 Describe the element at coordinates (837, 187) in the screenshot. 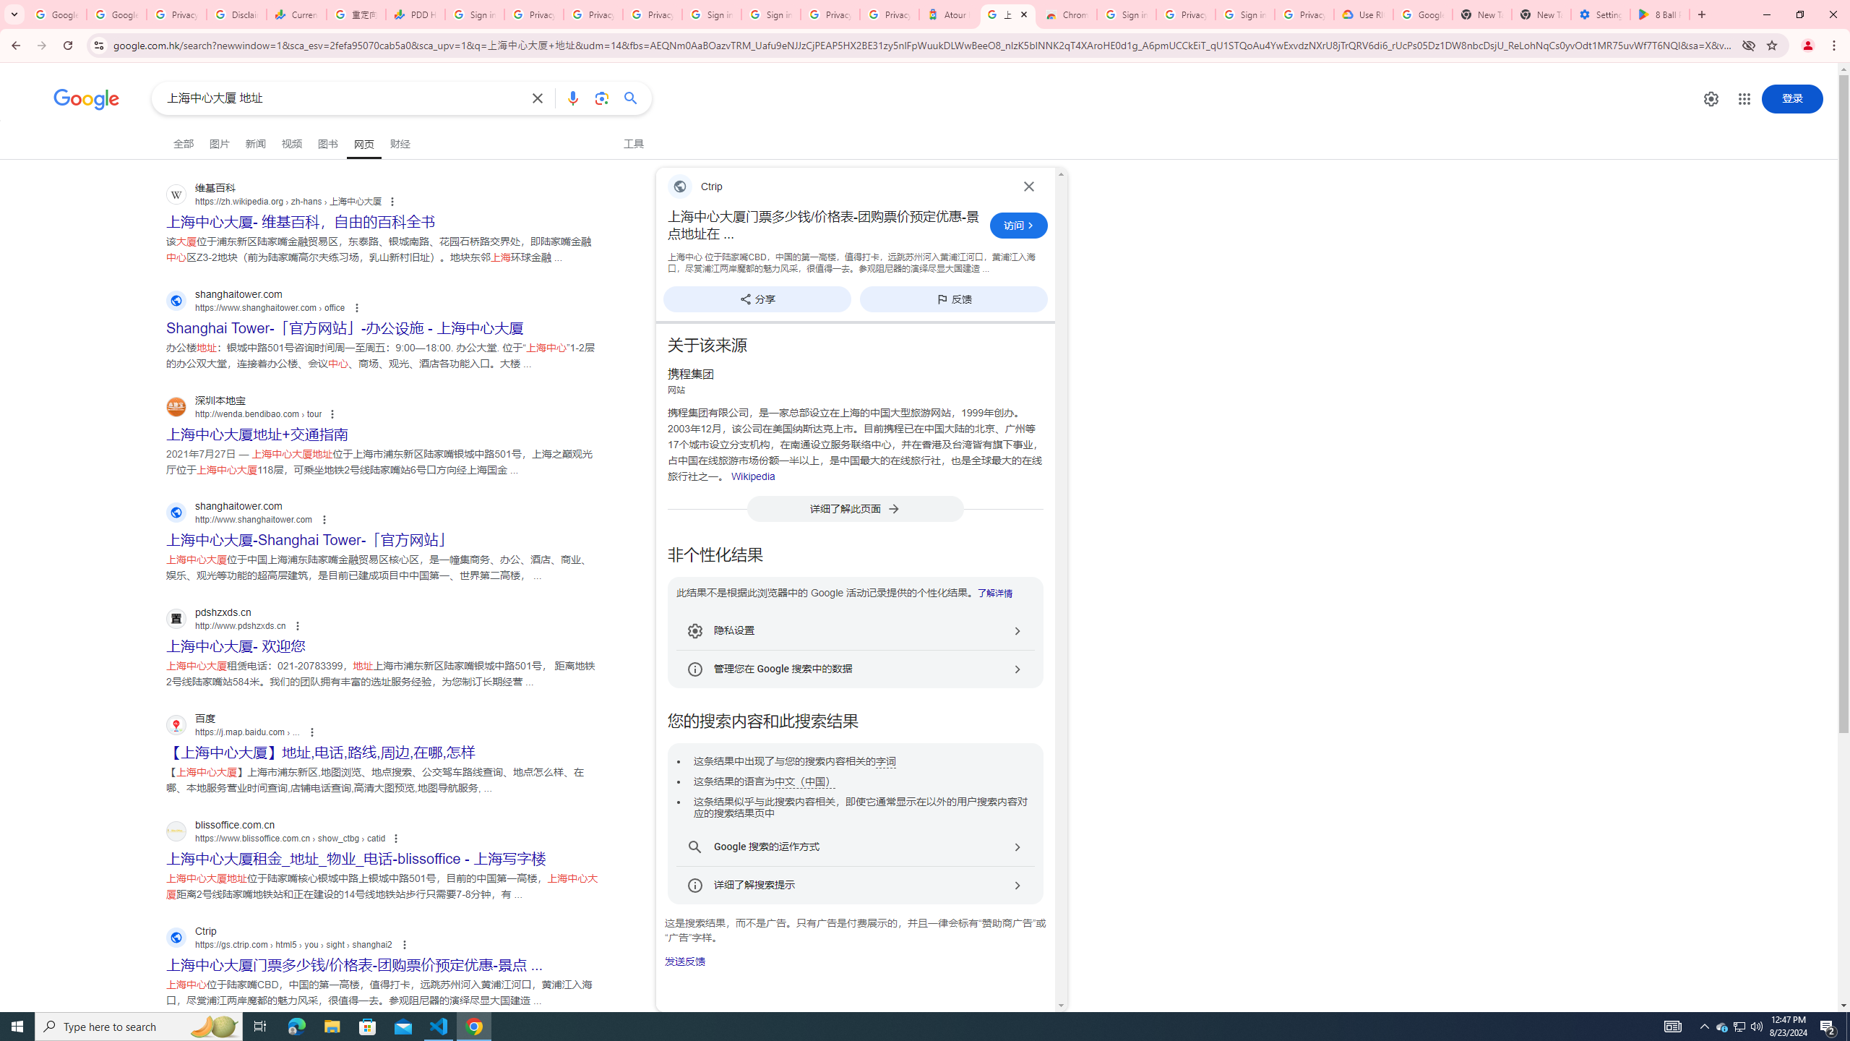

I see `Ctrip` at that location.